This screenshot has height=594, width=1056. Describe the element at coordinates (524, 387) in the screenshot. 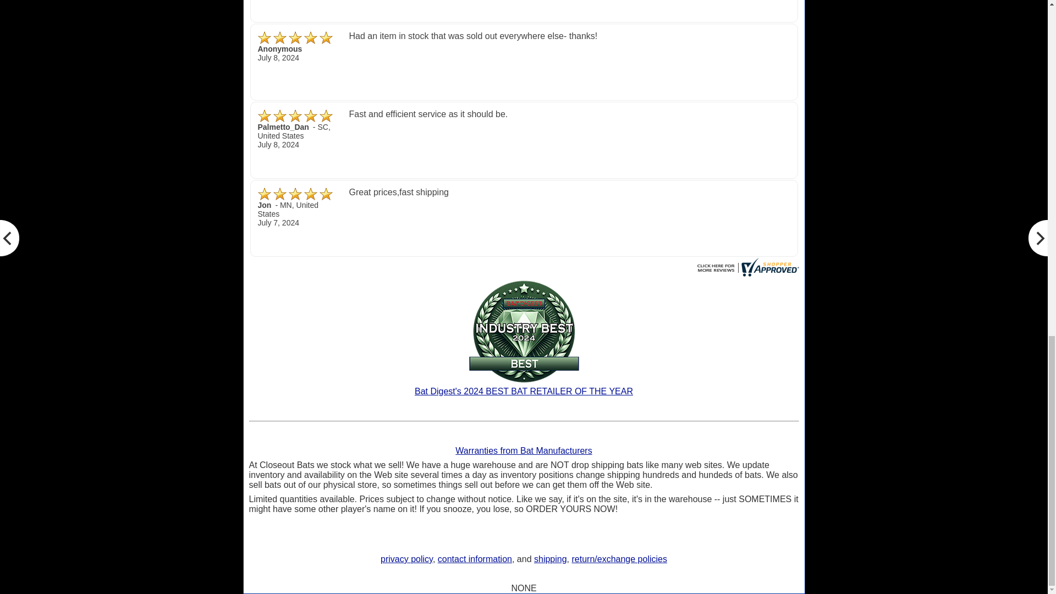

I see `Bat Digest's 2024 BEST BAT RETAILER OF THE YEAR` at that location.